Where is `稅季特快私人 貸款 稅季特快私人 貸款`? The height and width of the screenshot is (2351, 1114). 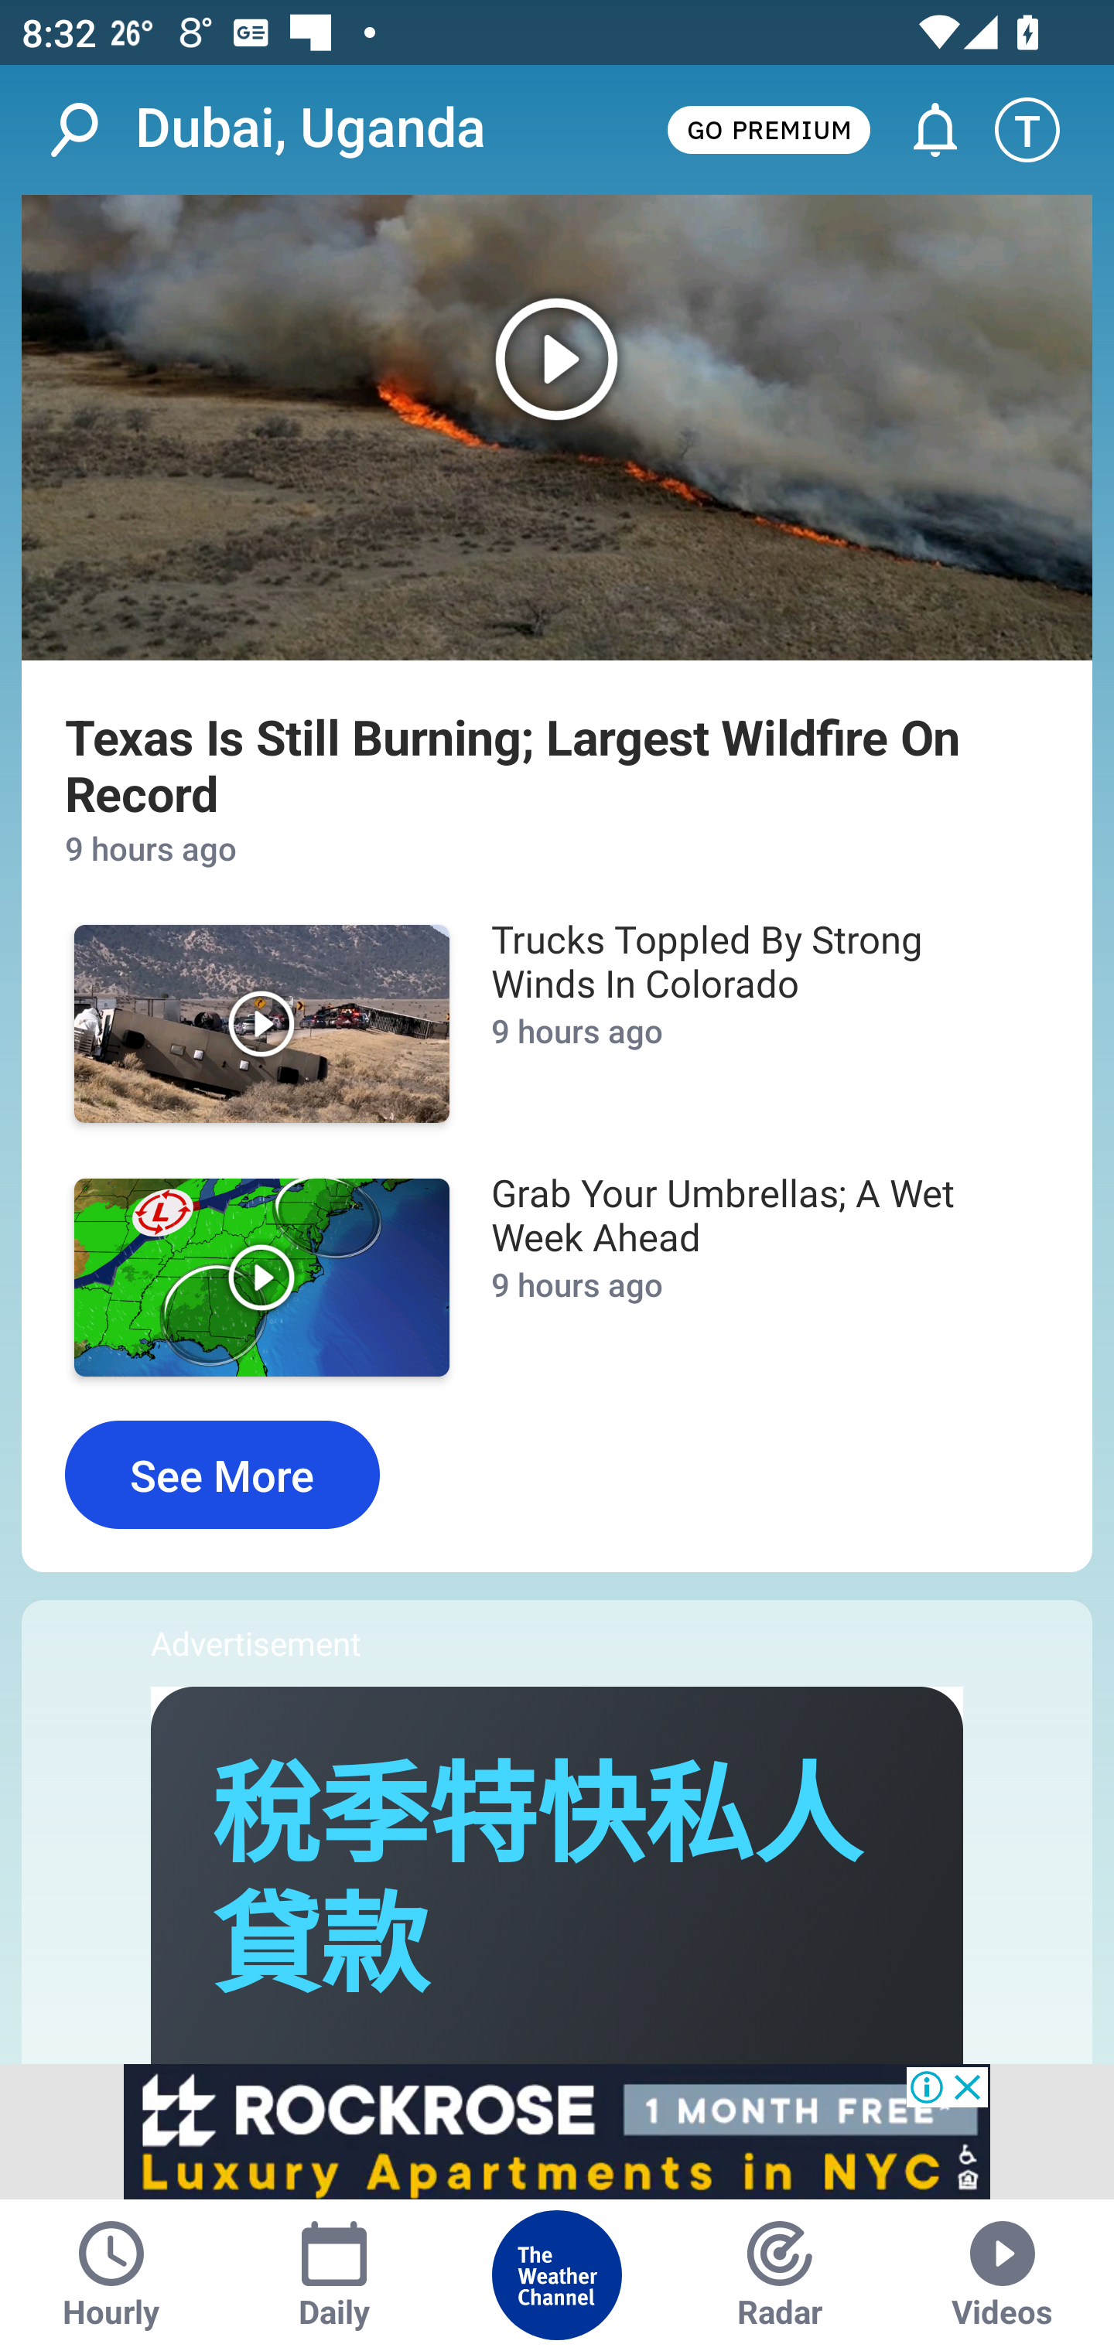 稅季特快私人 貸款 稅季特快私人 貸款 is located at coordinates (536, 1882).